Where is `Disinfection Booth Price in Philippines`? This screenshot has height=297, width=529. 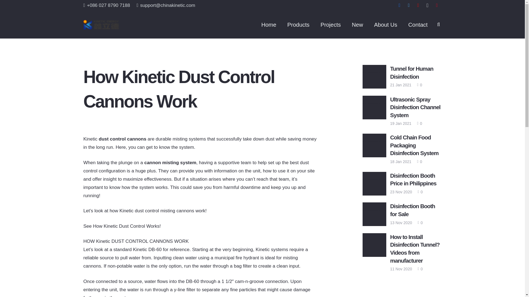
Disinfection Booth Price in Philippines is located at coordinates (413, 180).